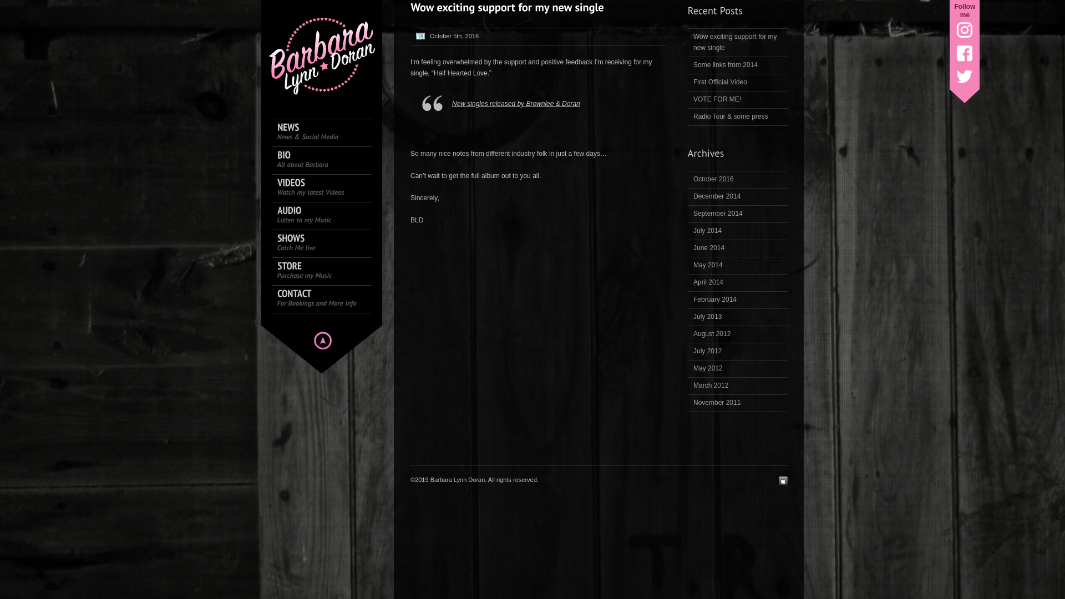 The width and height of the screenshot is (1065, 599). What do you see at coordinates (738, 352) in the screenshot?
I see `July 2012` at bounding box center [738, 352].